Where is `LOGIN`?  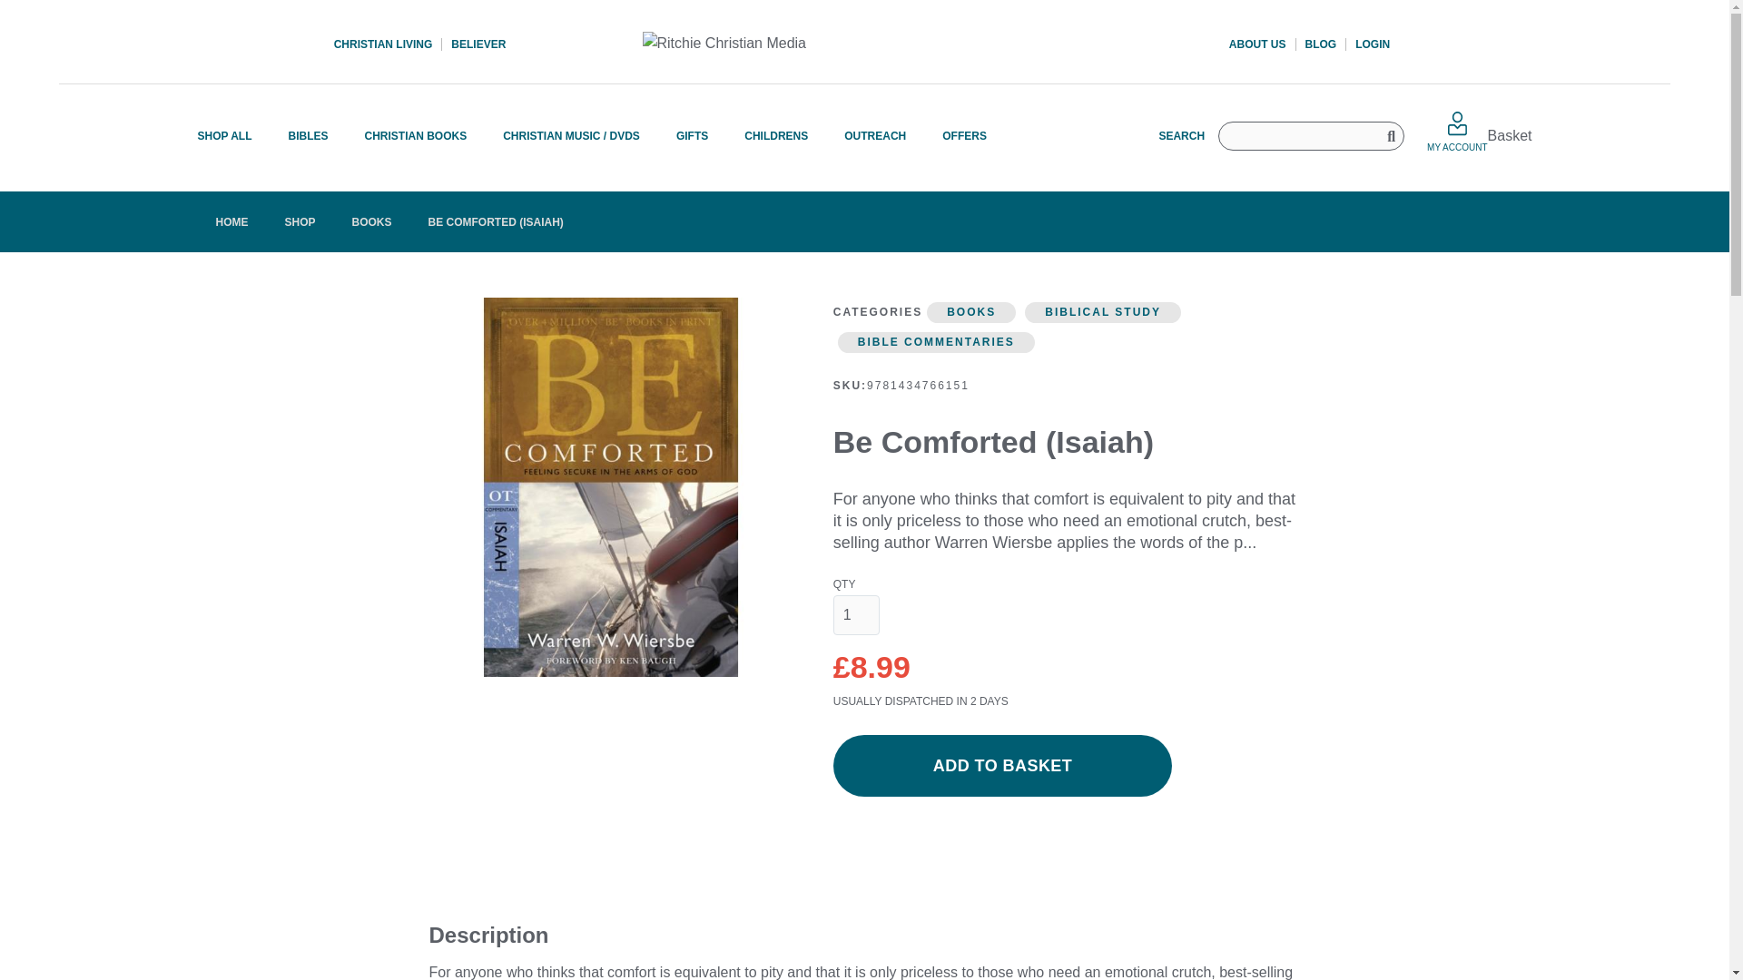
LOGIN is located at coordinates (1367, 44).